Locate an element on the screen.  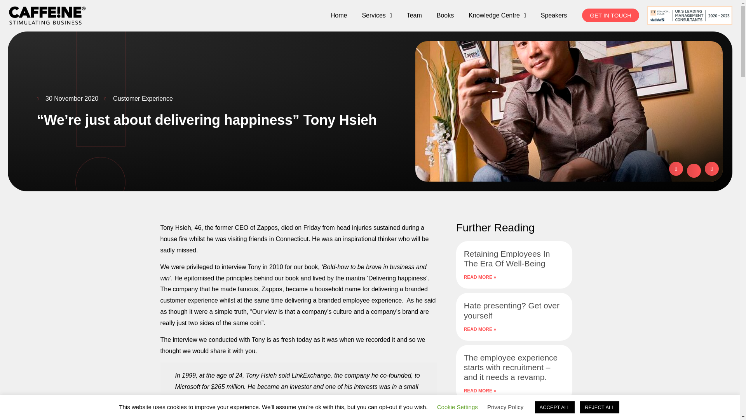
Knowledge Centre is located at coordinates (497, 16).